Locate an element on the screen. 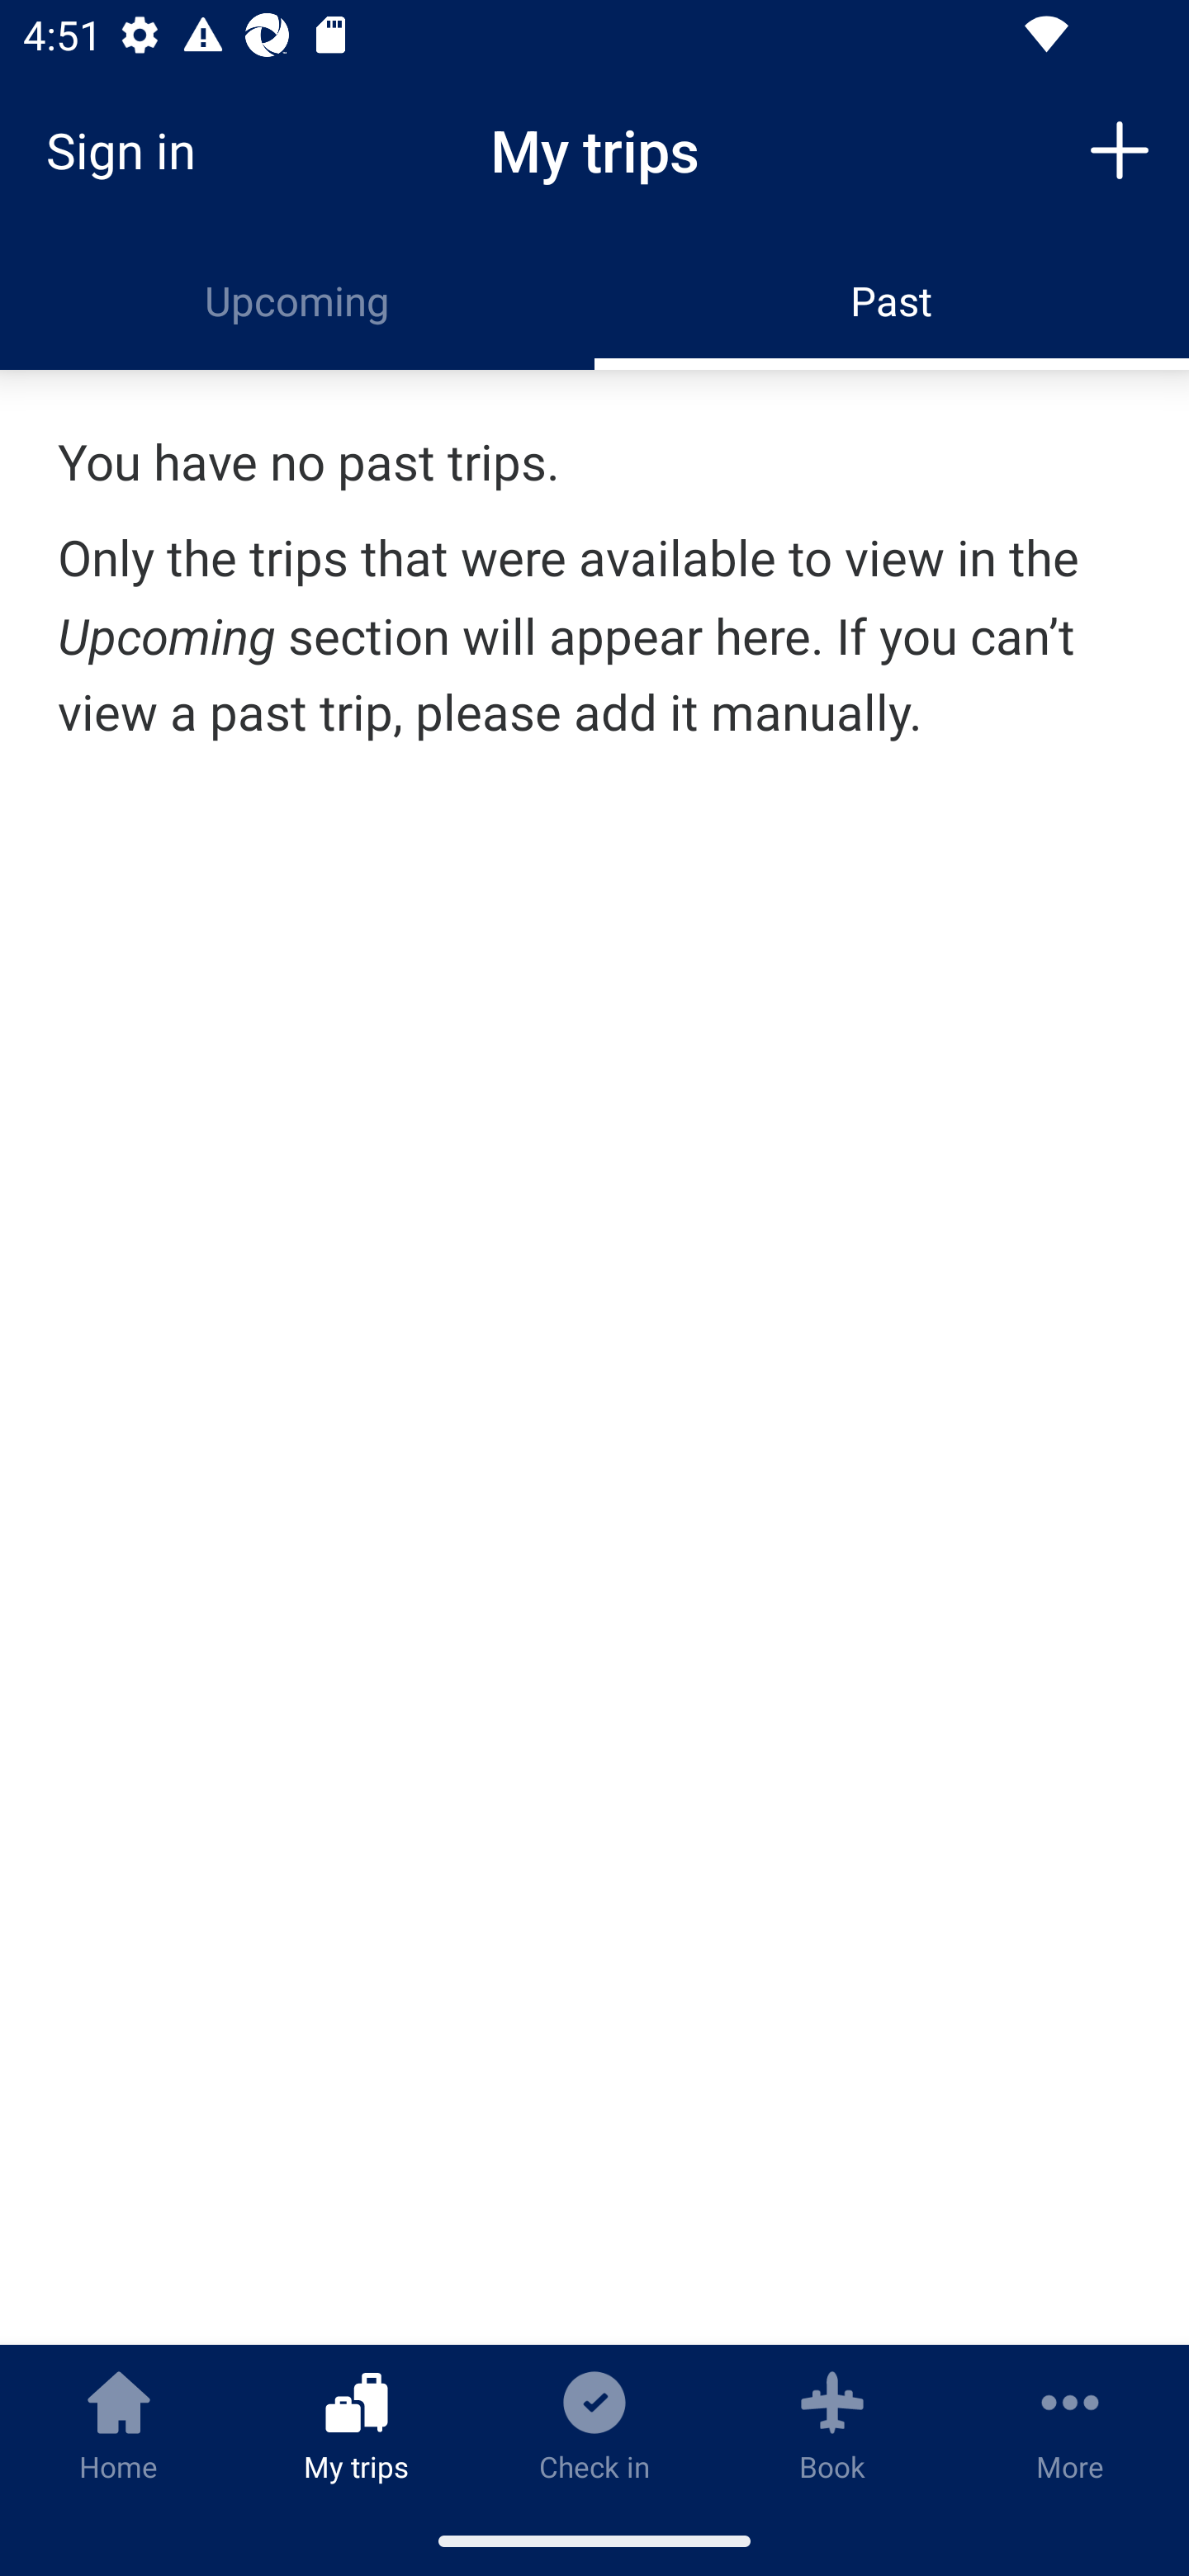 The image size is (1189, 2576). Home is located at coordinates (119, 2425).